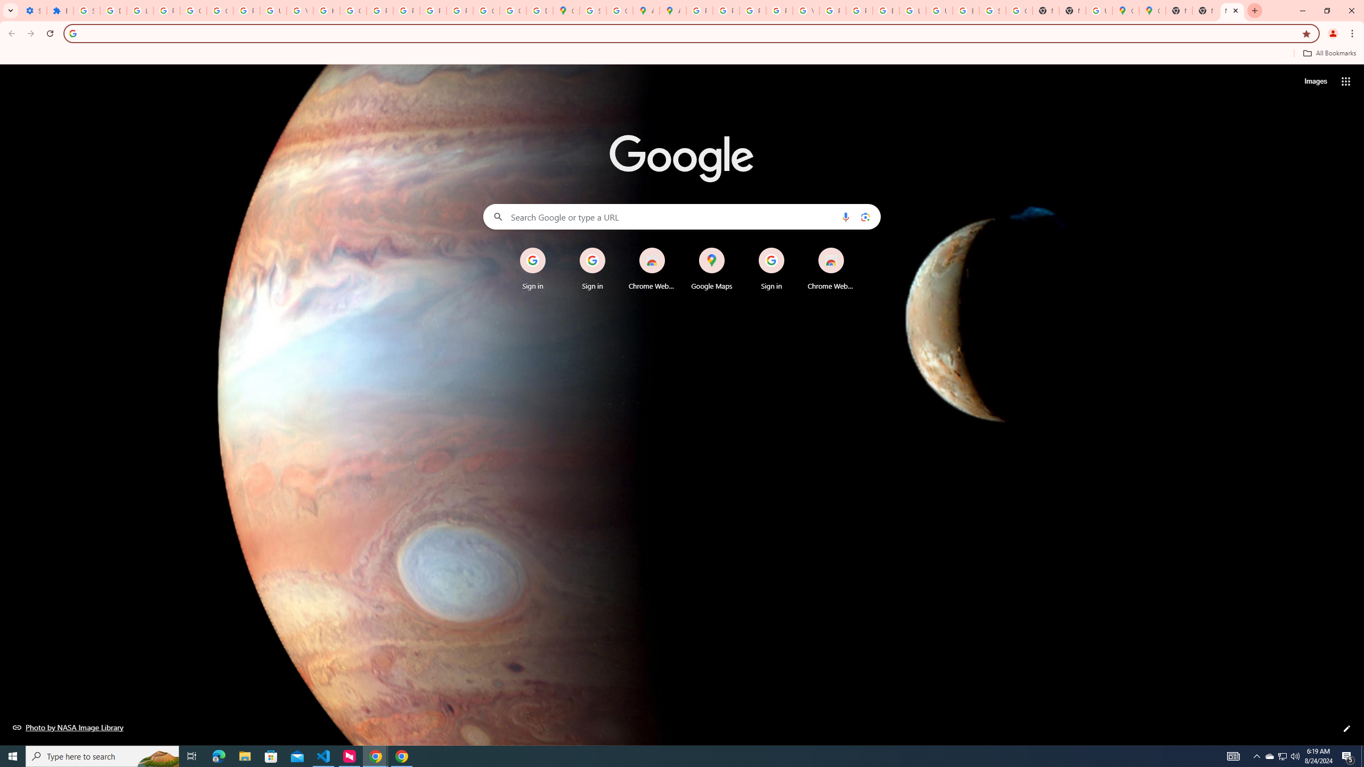  Describe the element at coordinates (1346, 81) in the screenshot. I see `Google apps` at that location.